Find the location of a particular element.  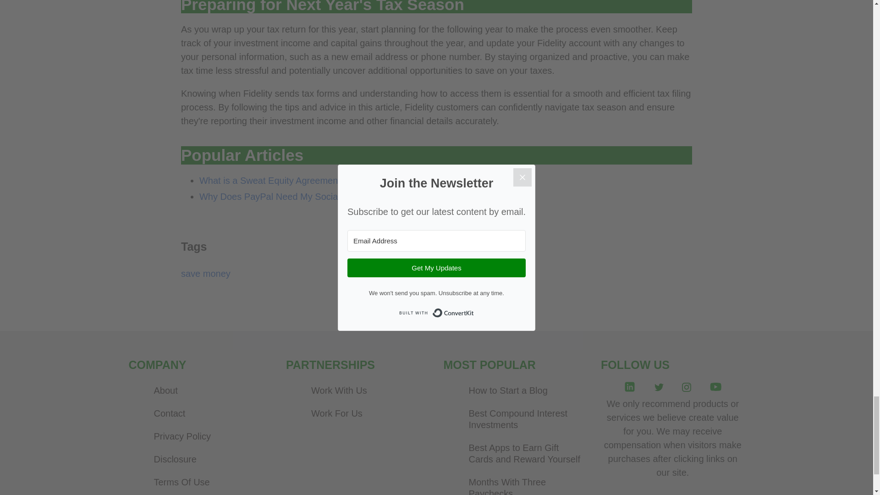

How to Start a Blog is located at coordinates (525, 390).